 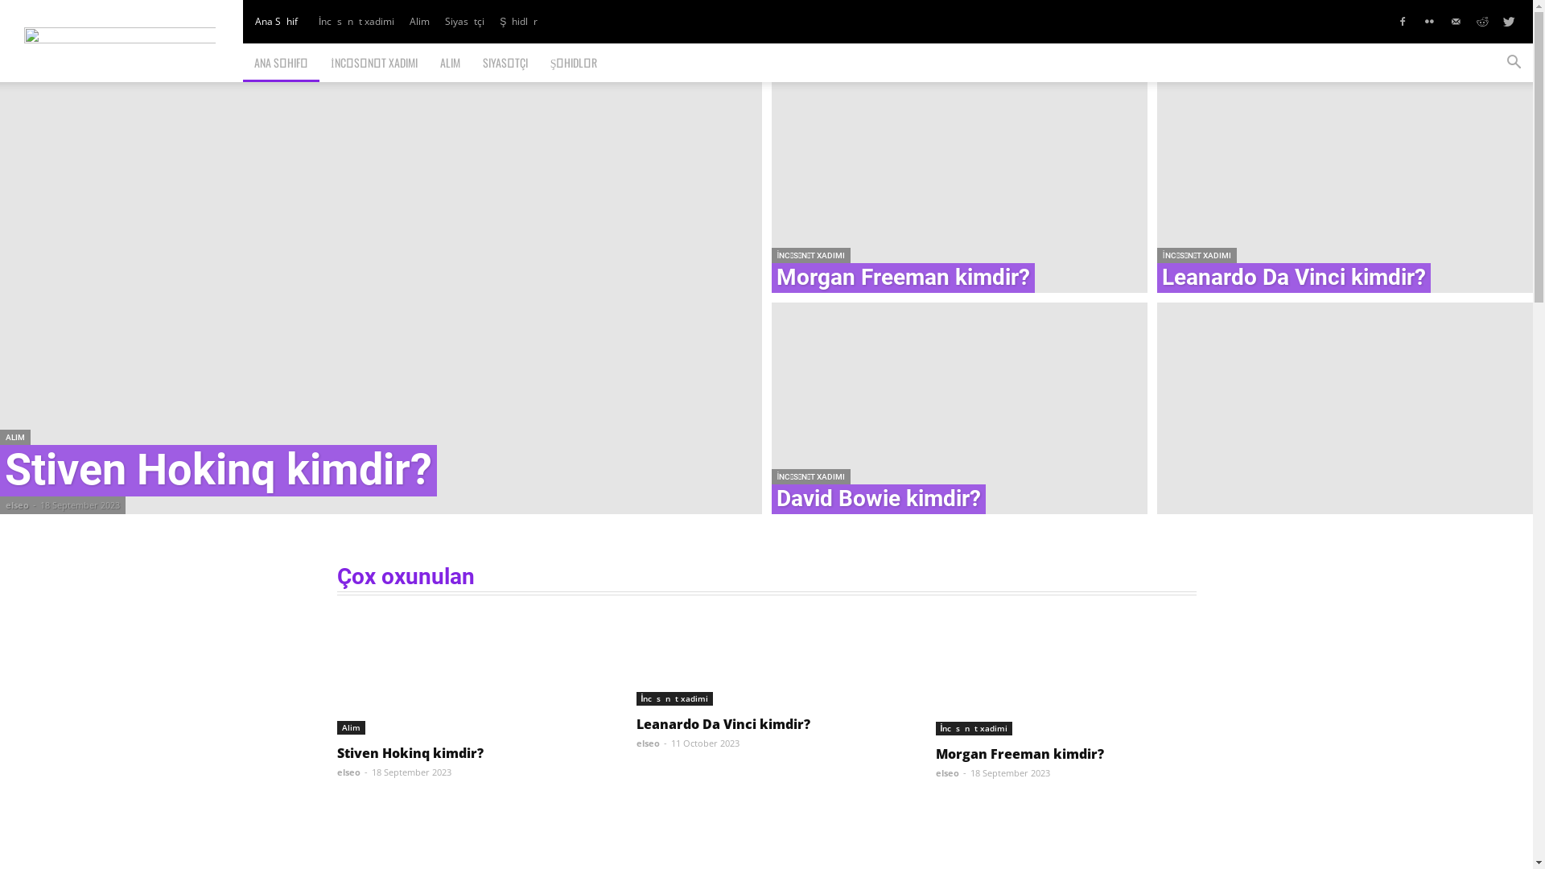 What do you see at coordinates (451, 63) in the screenshot?
I see `ALIM` at bounding box center [451, 63].